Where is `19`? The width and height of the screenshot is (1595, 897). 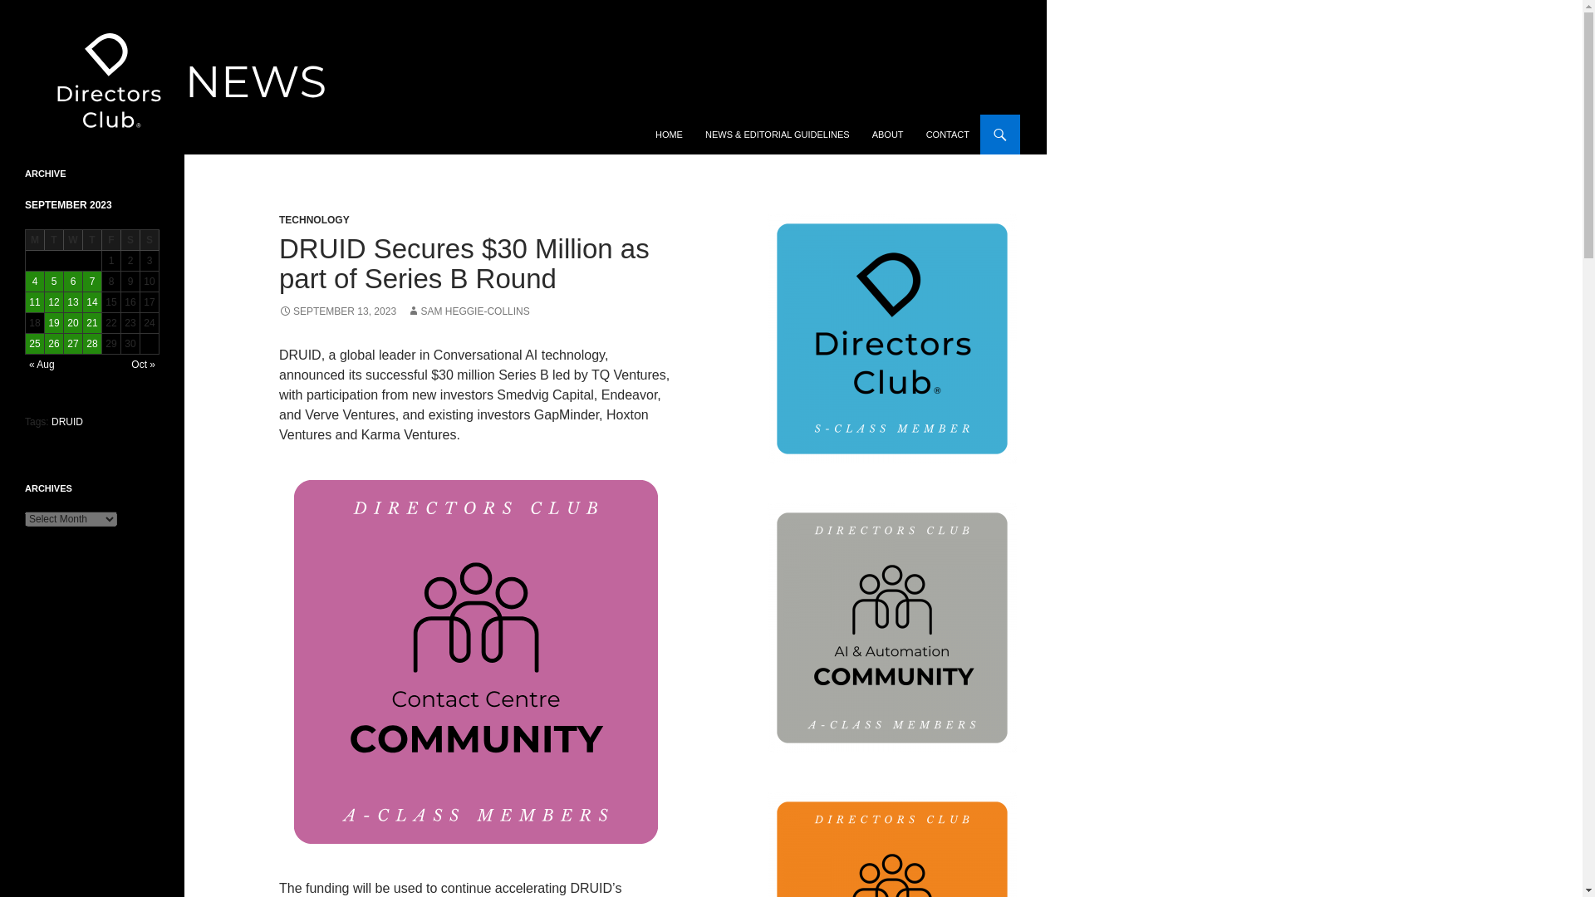
19 is located at coordinates (53, 322).